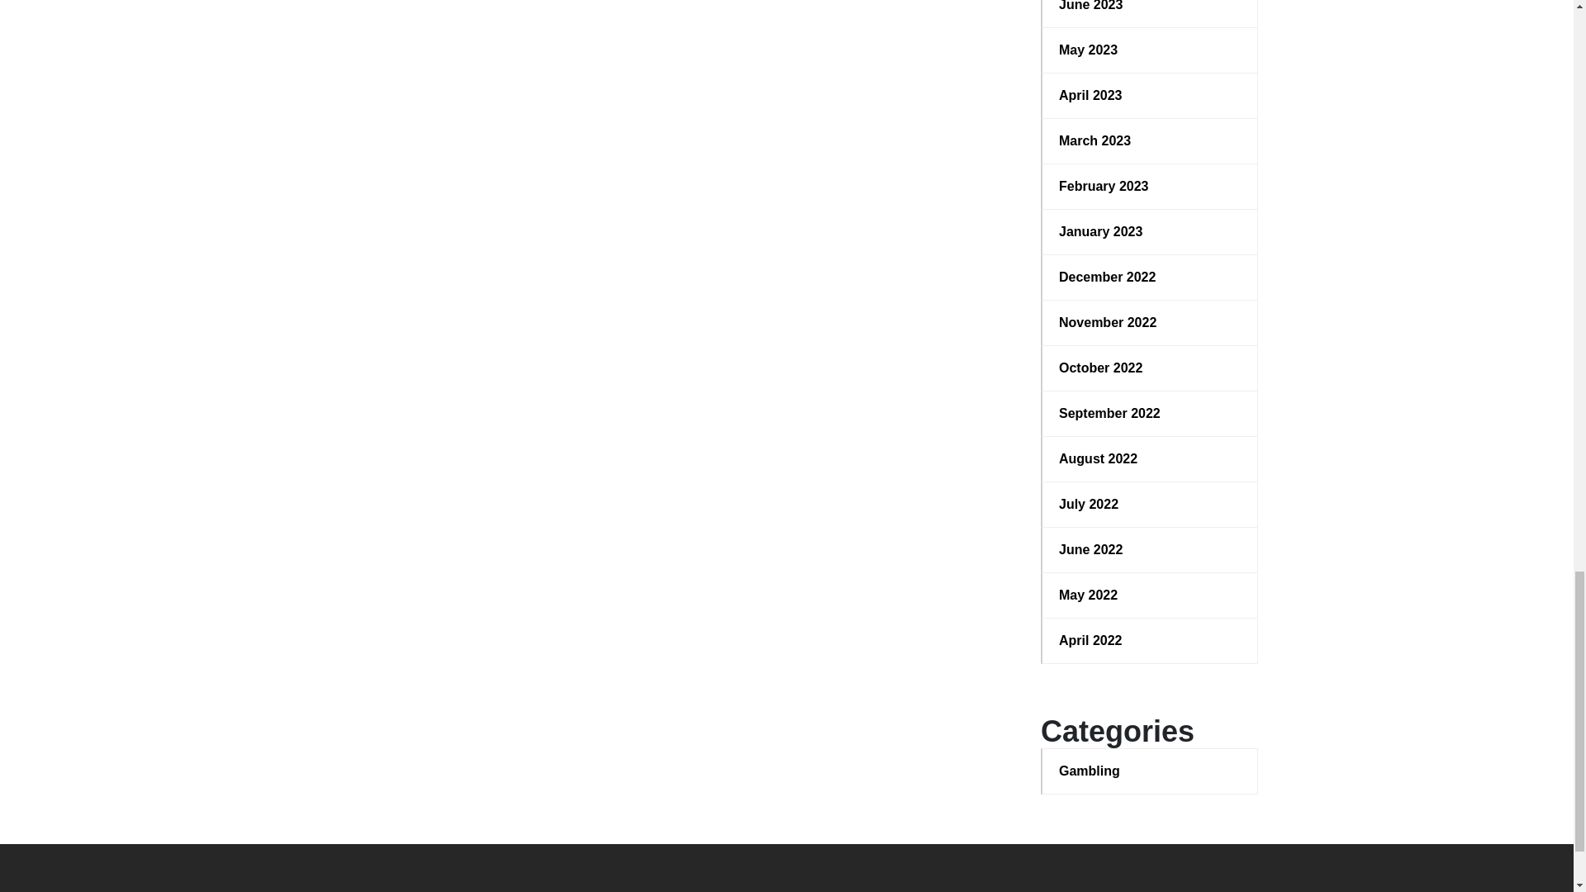 Image resolution: width=1586 pixels, height=892 pixels. Describe the element at coordinates (1150, 459) in the screenshot. I see `August 2022` at that location.